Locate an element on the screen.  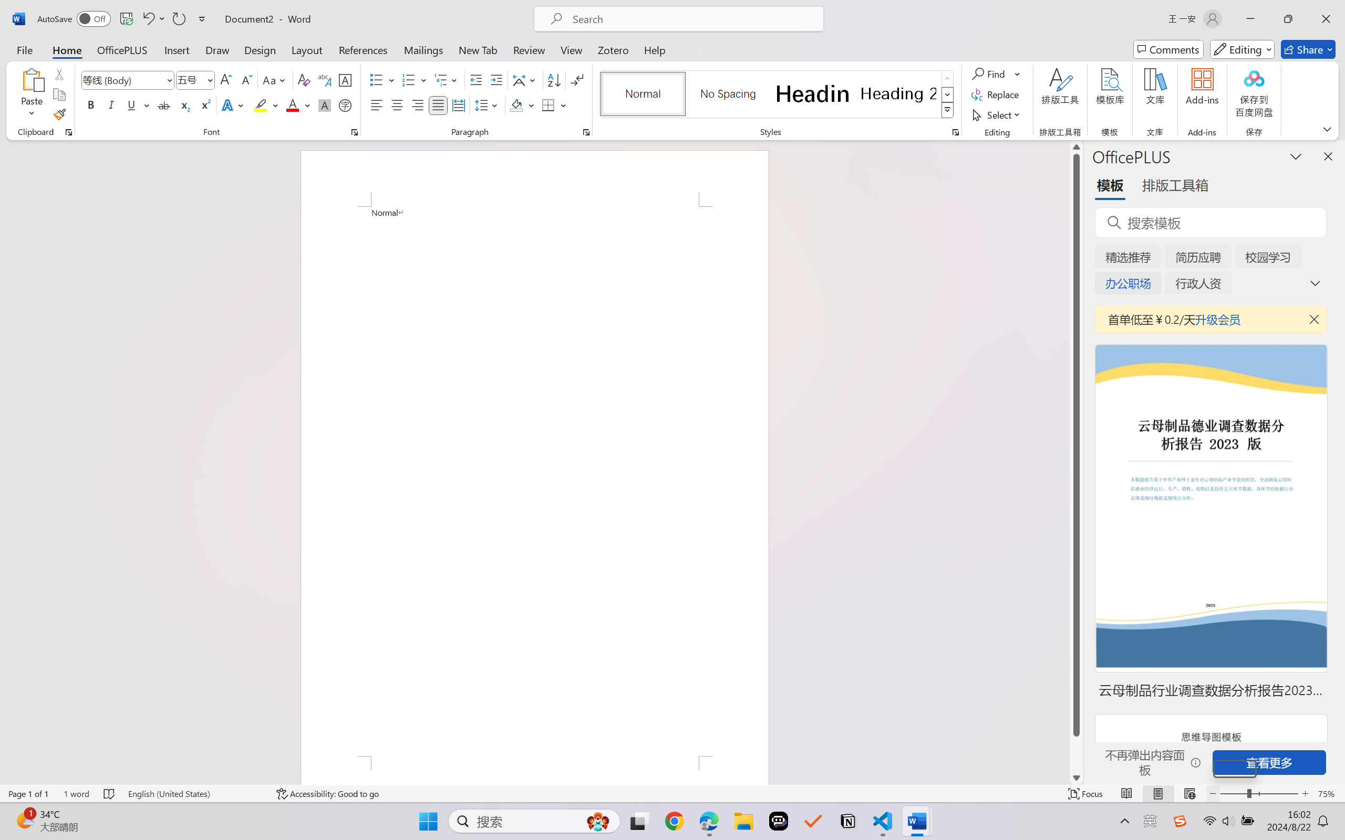
Design is located at coordinates (260, 49).